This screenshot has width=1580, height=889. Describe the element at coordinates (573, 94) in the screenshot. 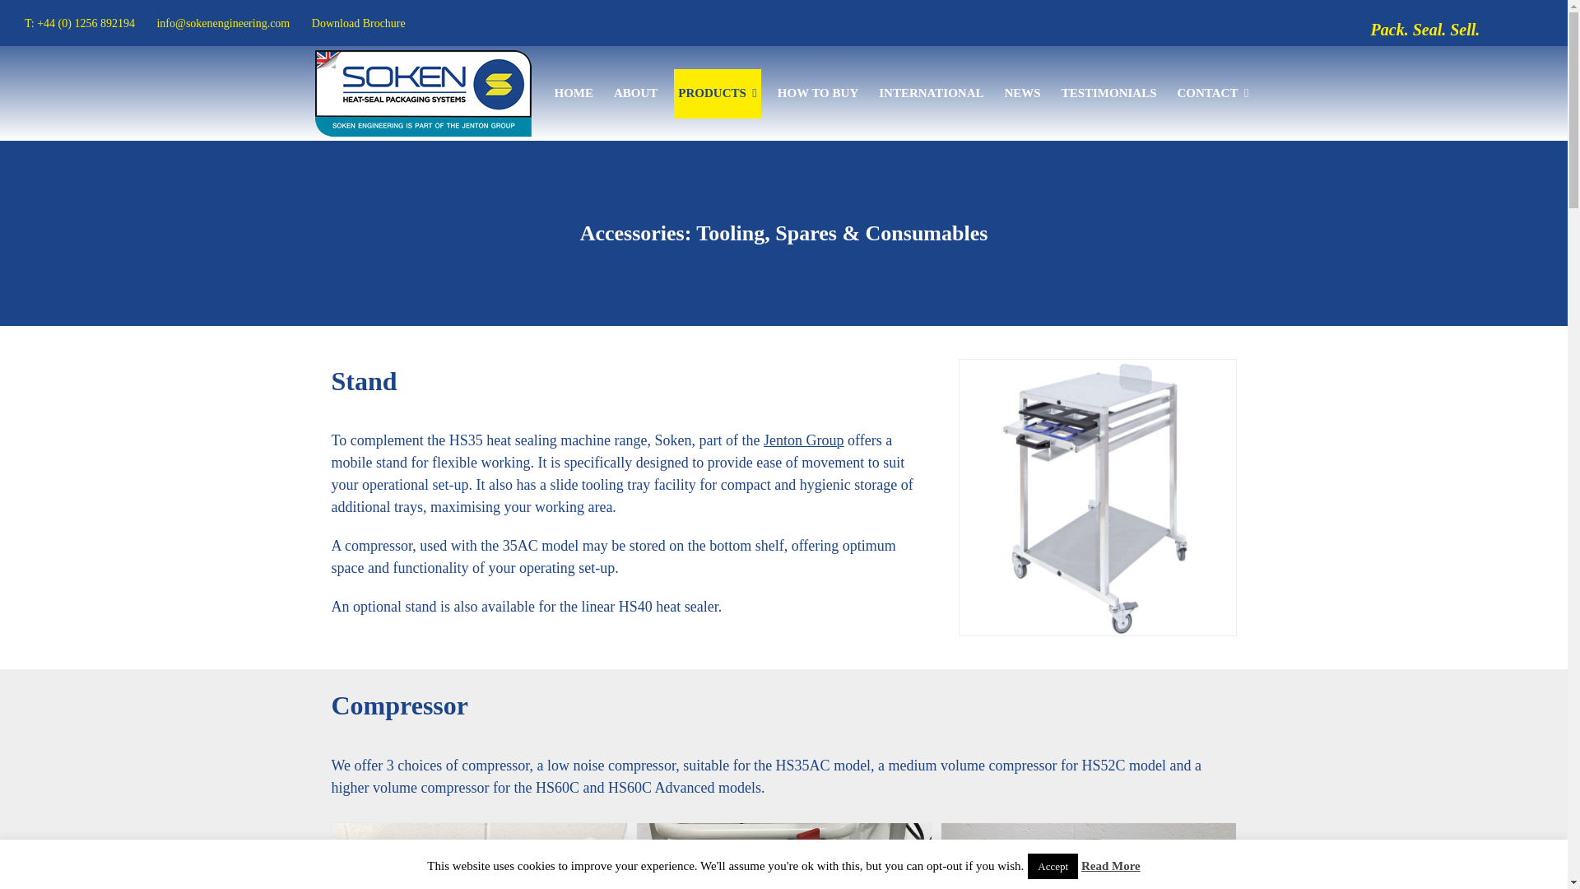

I see `HOME` at that location.